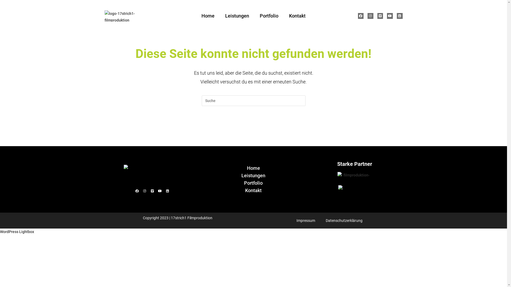 This screenshot has width=511, height=287. Describe the element at coordinates (17, 232) in the screenshot. I see `WordPress Lightbox` at that location.